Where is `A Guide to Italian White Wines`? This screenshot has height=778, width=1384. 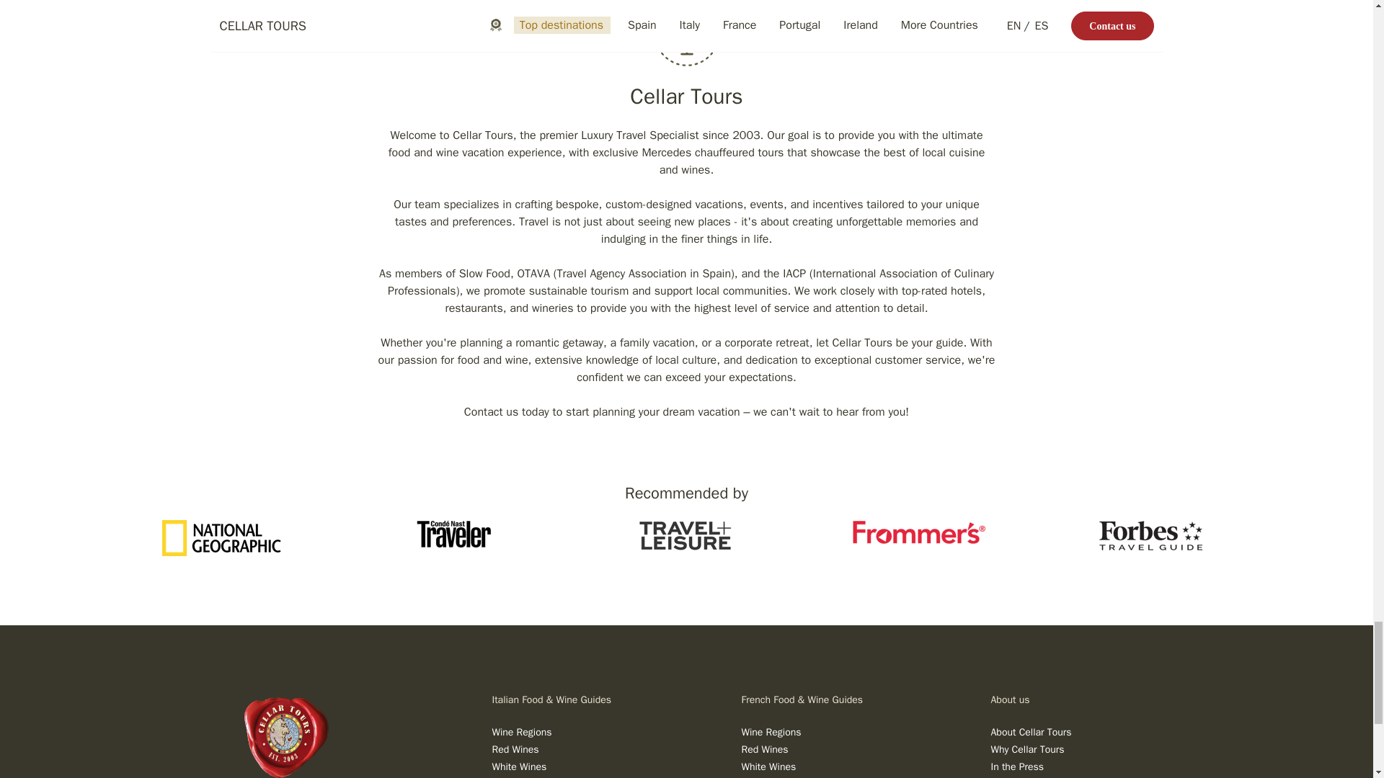
A Guide to Italian White Wines is located at coordinates (519, 766).